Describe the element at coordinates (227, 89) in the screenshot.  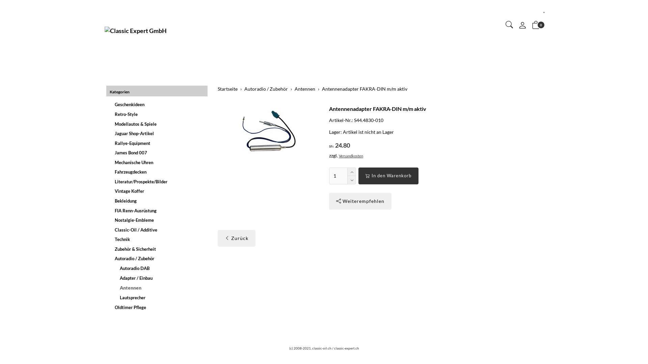
I see `Startseite` at that location.